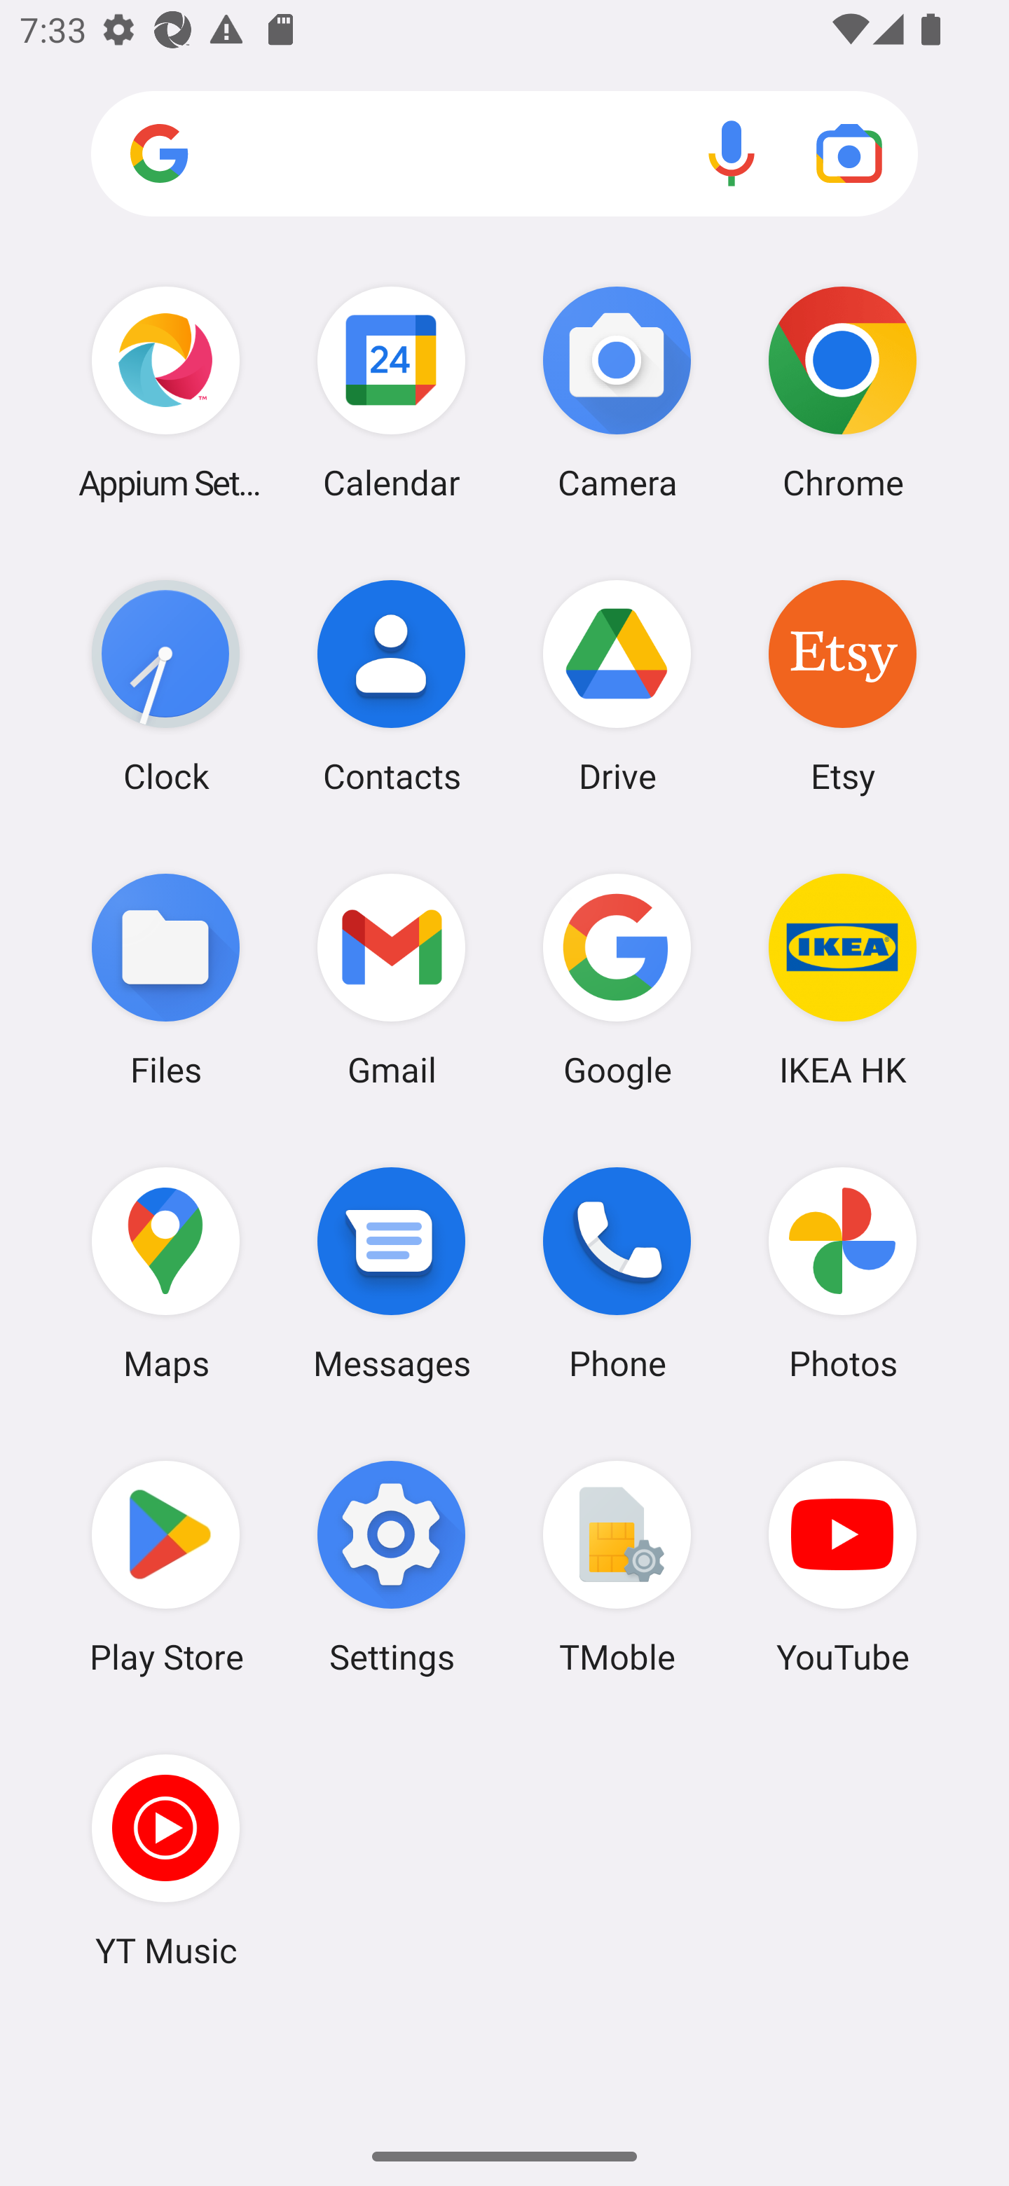 This screenshot has width=1009, height=2186. I want to click on Messages, so click(391, 1273).